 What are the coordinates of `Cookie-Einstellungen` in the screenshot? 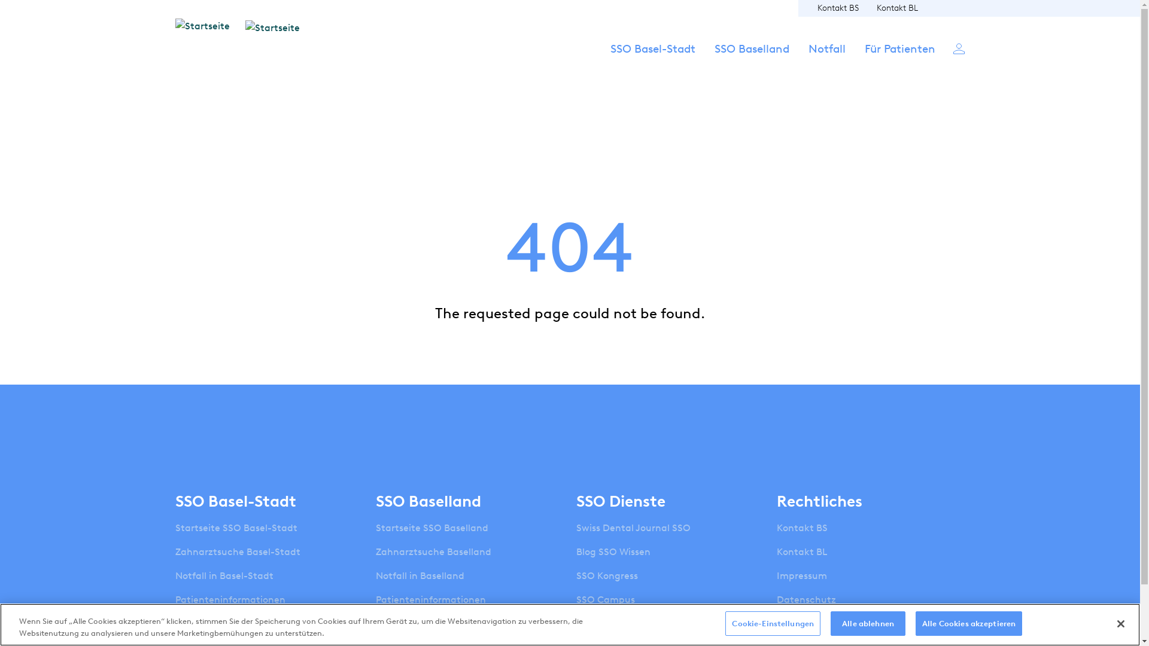 It's located at (773, 624).